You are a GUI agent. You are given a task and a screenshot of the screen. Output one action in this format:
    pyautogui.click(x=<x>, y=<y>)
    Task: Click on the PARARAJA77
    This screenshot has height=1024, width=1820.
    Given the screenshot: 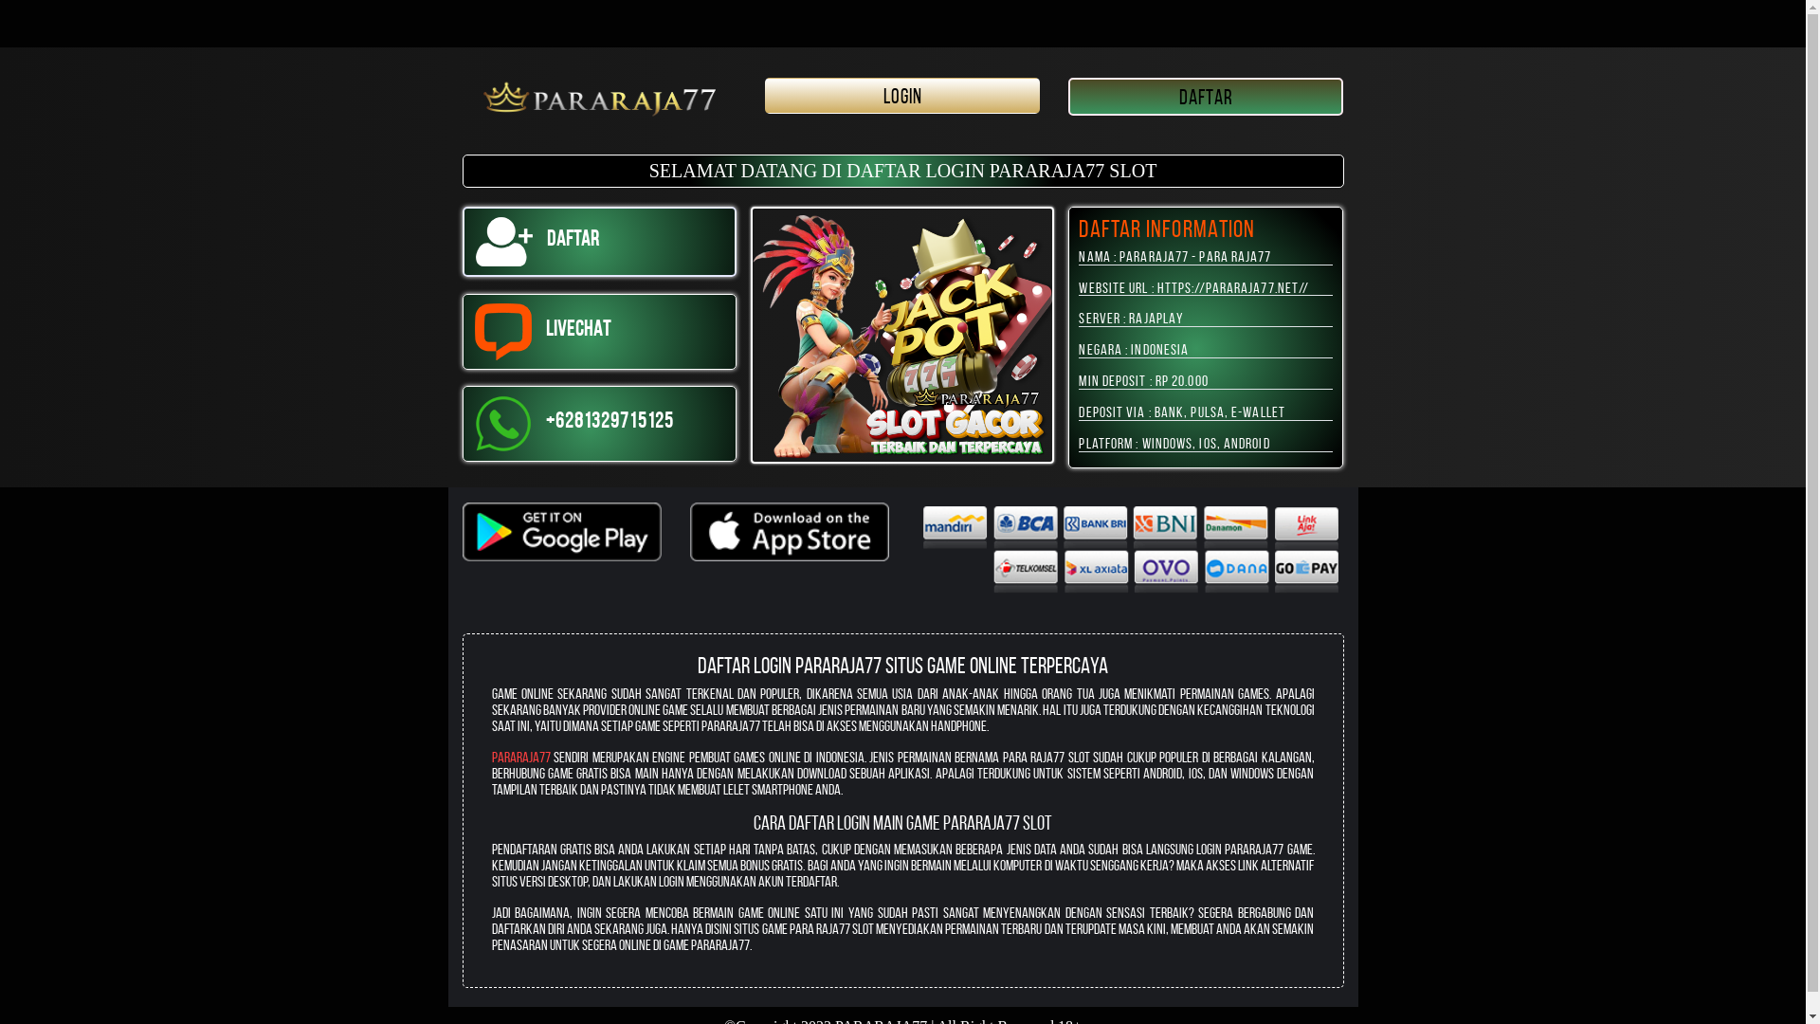 What is the action you would take?
    pyautogui.click(x=520, y=757)
    